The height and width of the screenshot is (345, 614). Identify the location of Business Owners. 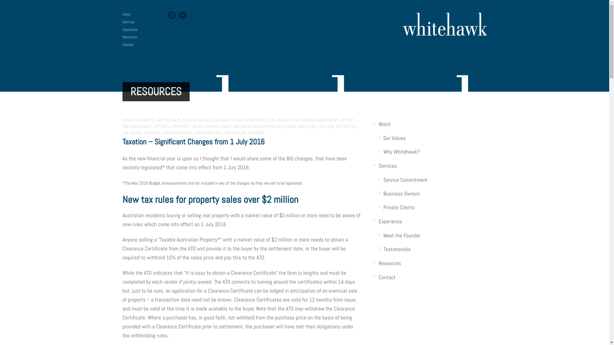
(402, 194).